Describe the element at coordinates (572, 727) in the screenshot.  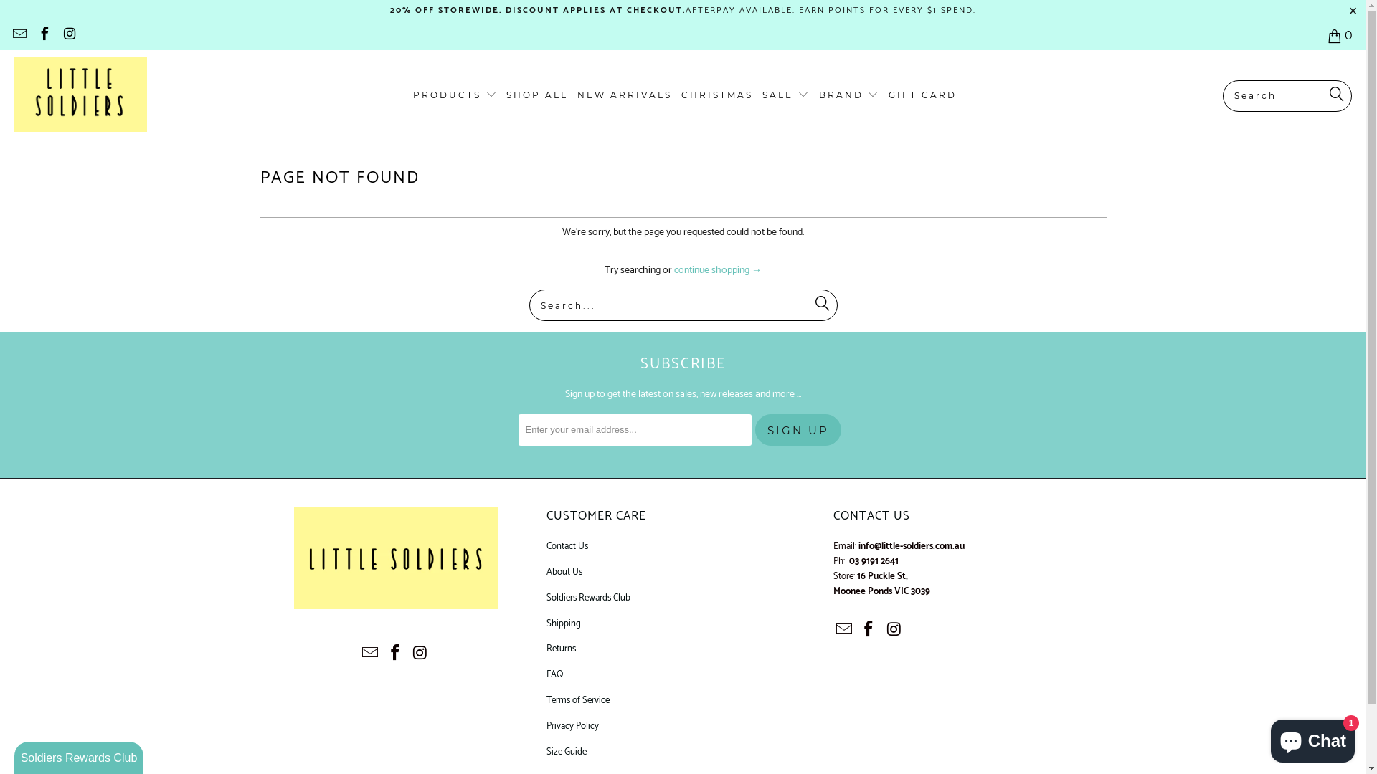
I see `Privacy Policy` at that location.